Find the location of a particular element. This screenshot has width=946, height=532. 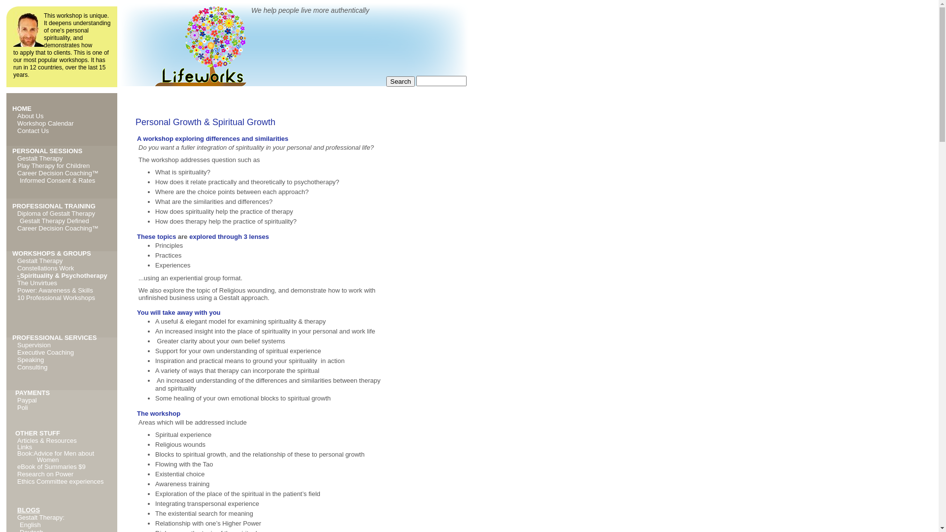

English is located at coordinates (31, 525).